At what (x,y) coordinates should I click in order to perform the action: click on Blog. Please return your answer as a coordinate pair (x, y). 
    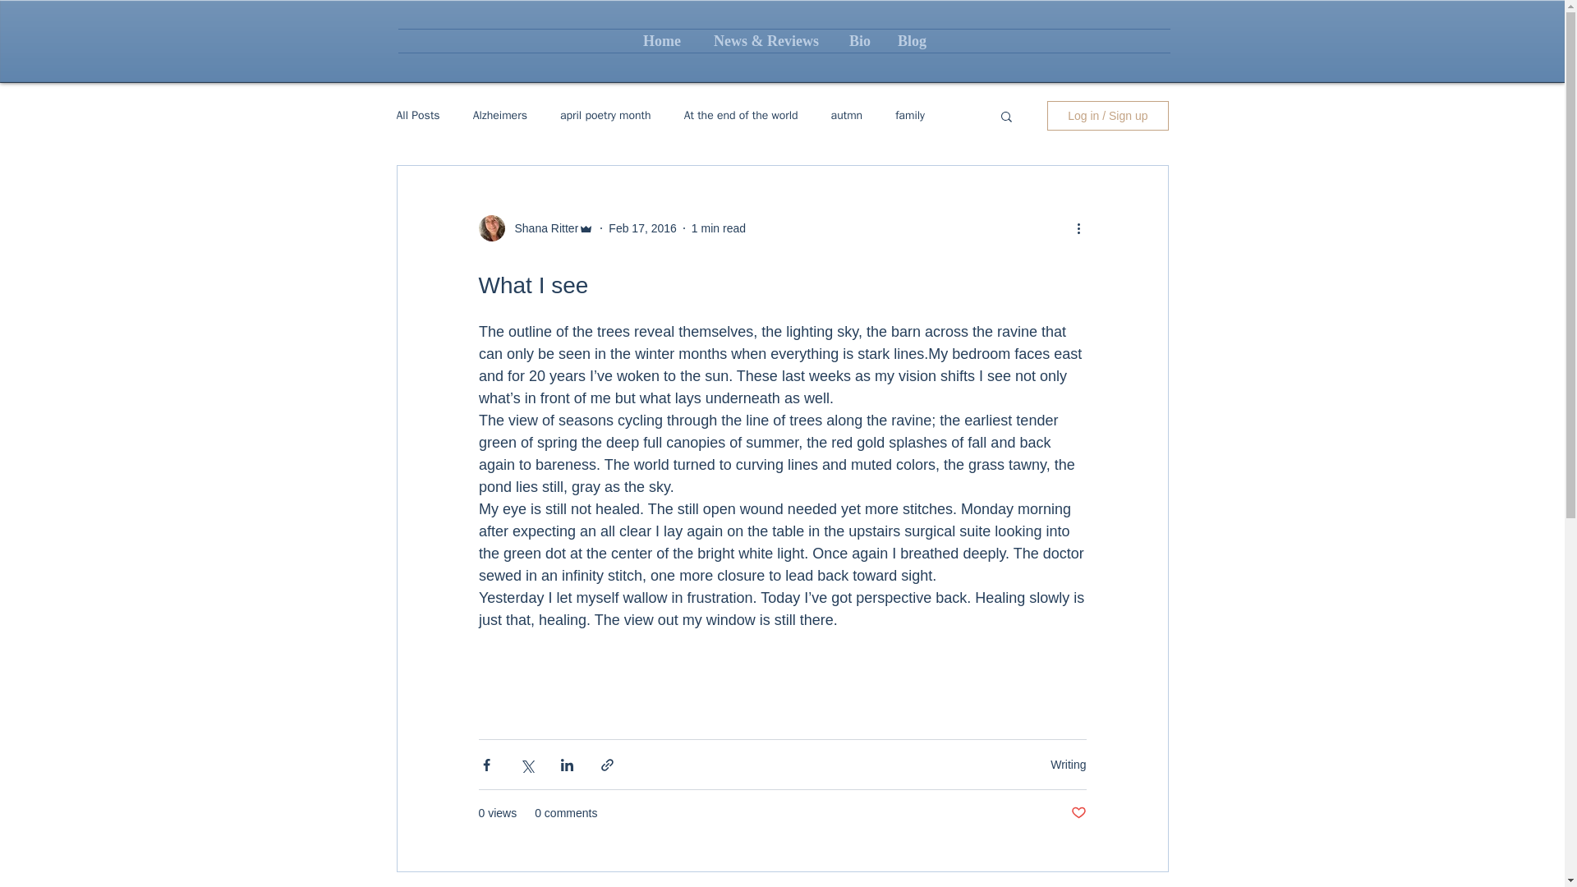
    Looking at the image, I should click on (912, 40).